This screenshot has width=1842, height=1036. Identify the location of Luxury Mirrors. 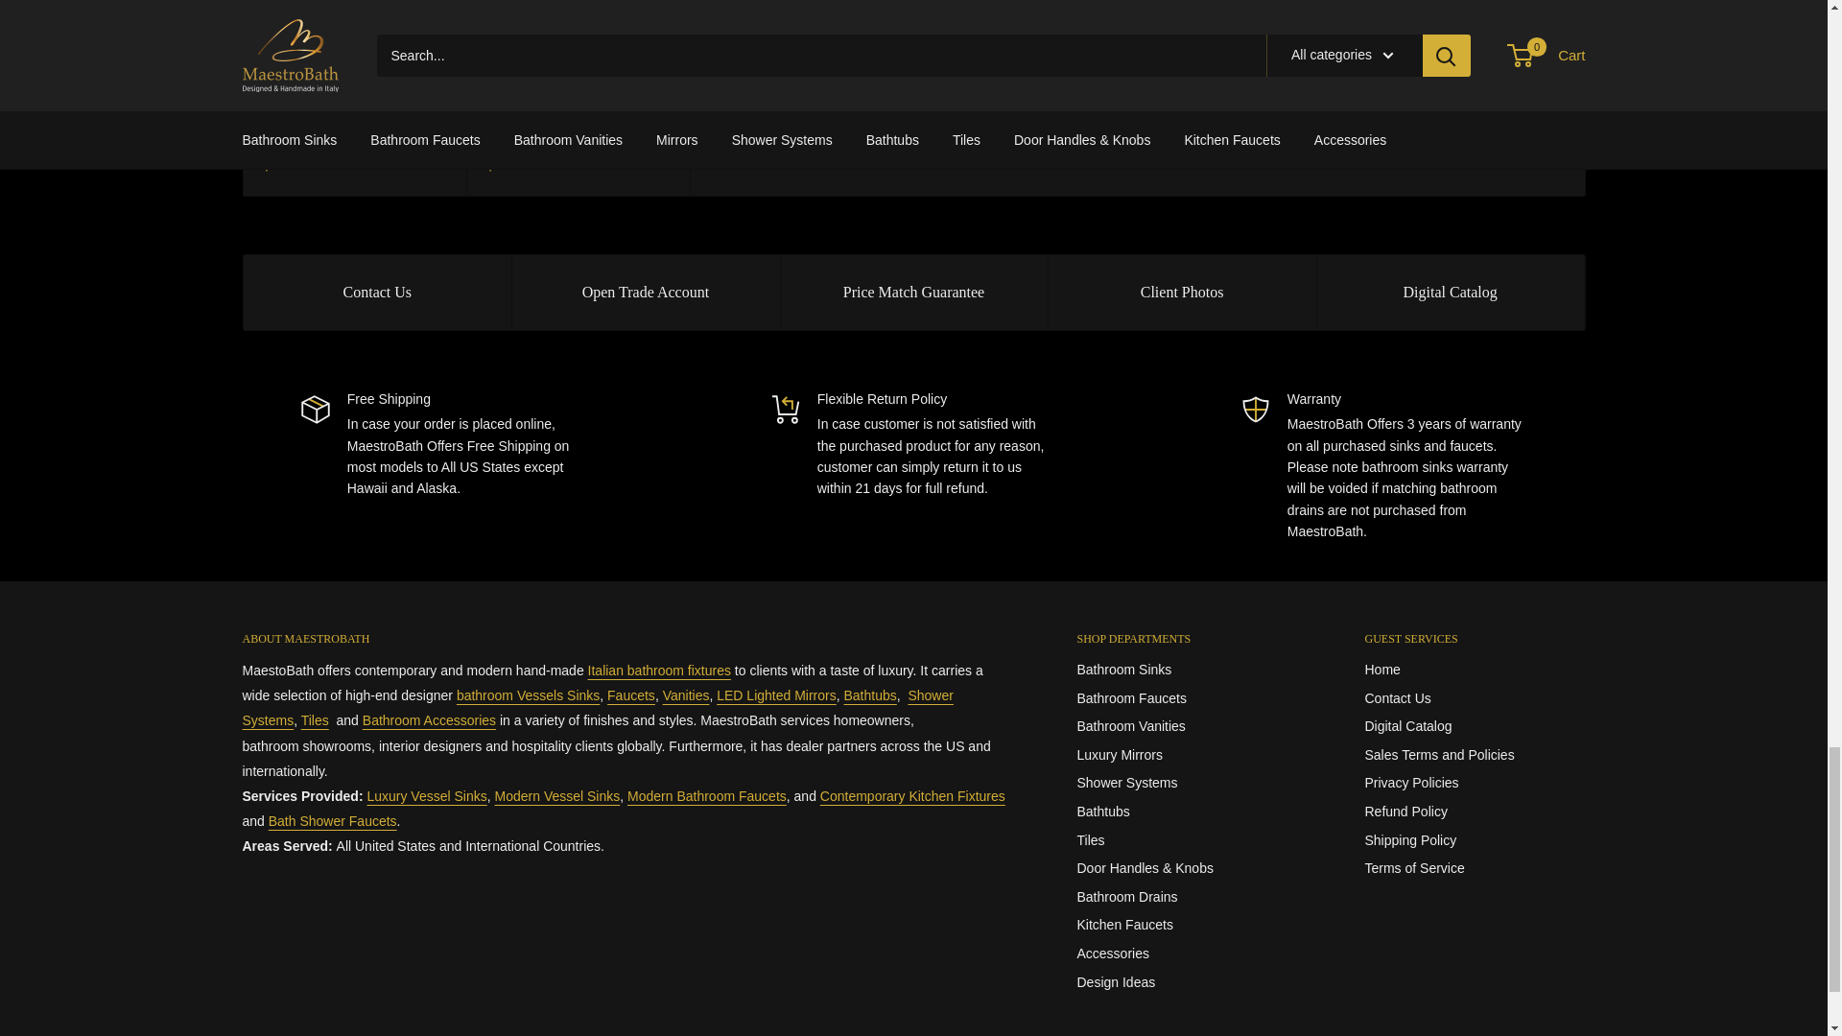
(775, 695).